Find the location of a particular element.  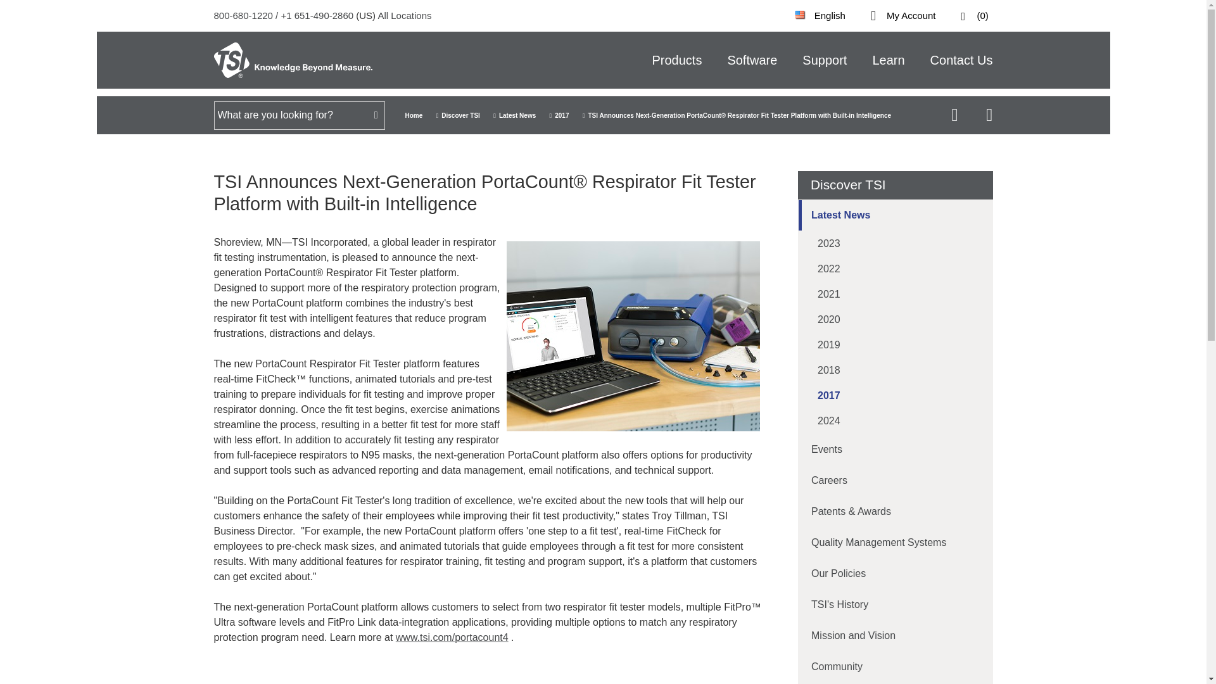

Quality Management Systems is located at coordinates (896, 542).